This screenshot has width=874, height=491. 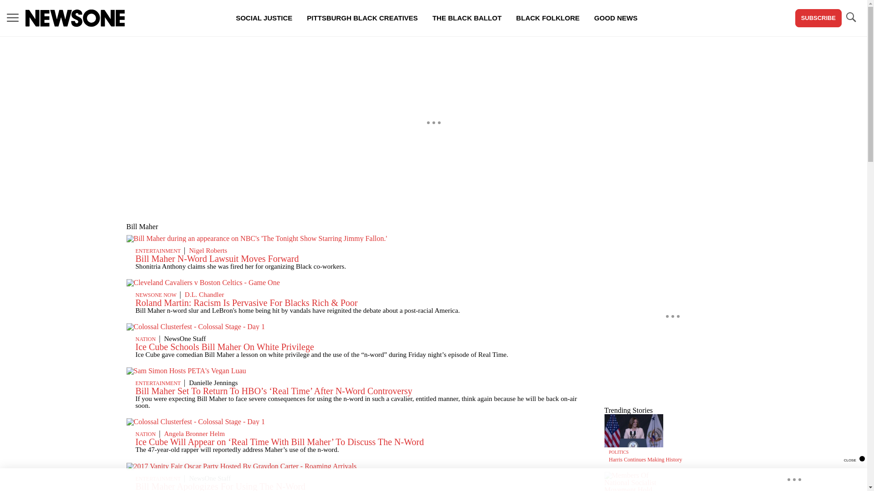 What do you see at coordinates (264, 18) in the screenshot?
I see `SOCIAL JUSTICE` at bounding box center [264, 18].